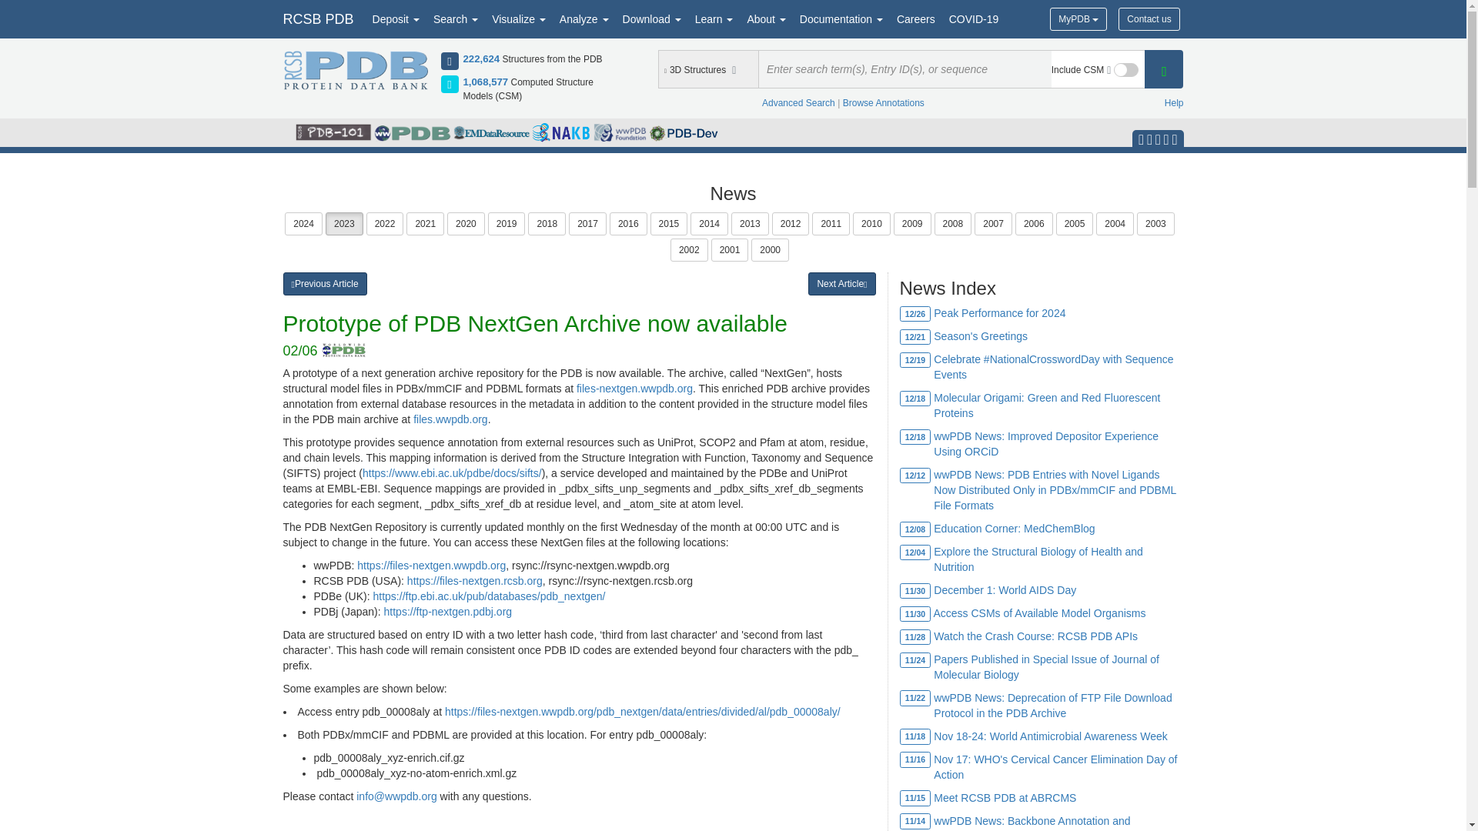 This screenshot has height=831, width=1478. Describe the element at coordinates (456, 18) in the screenshot. I see `Search ` at that location.